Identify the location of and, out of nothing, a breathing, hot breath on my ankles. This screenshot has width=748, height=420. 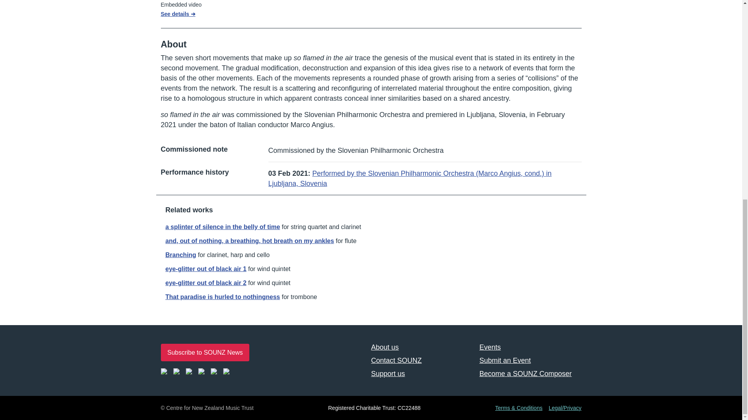
(249, 241).